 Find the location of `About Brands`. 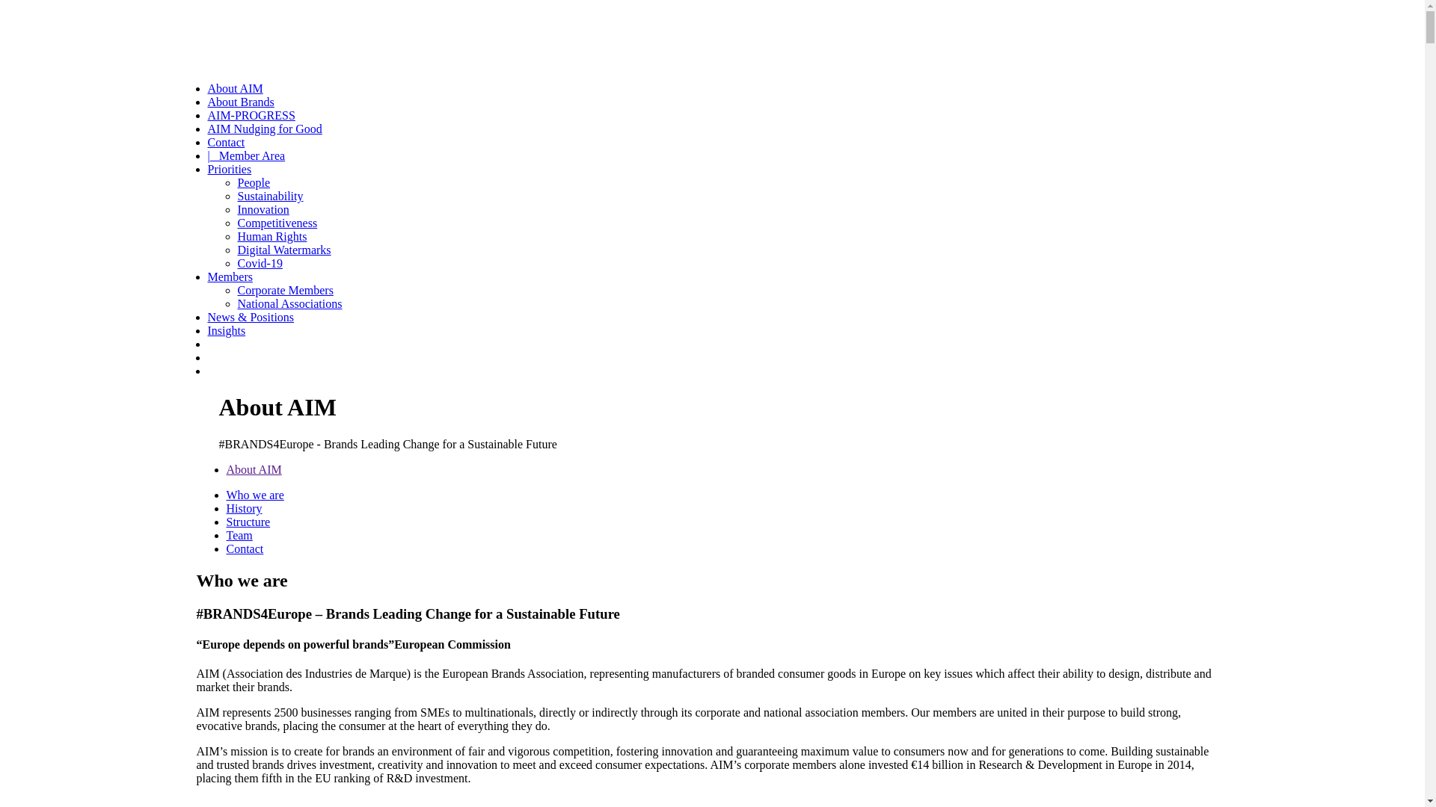

About Brands is located at coordinates (241, 102).